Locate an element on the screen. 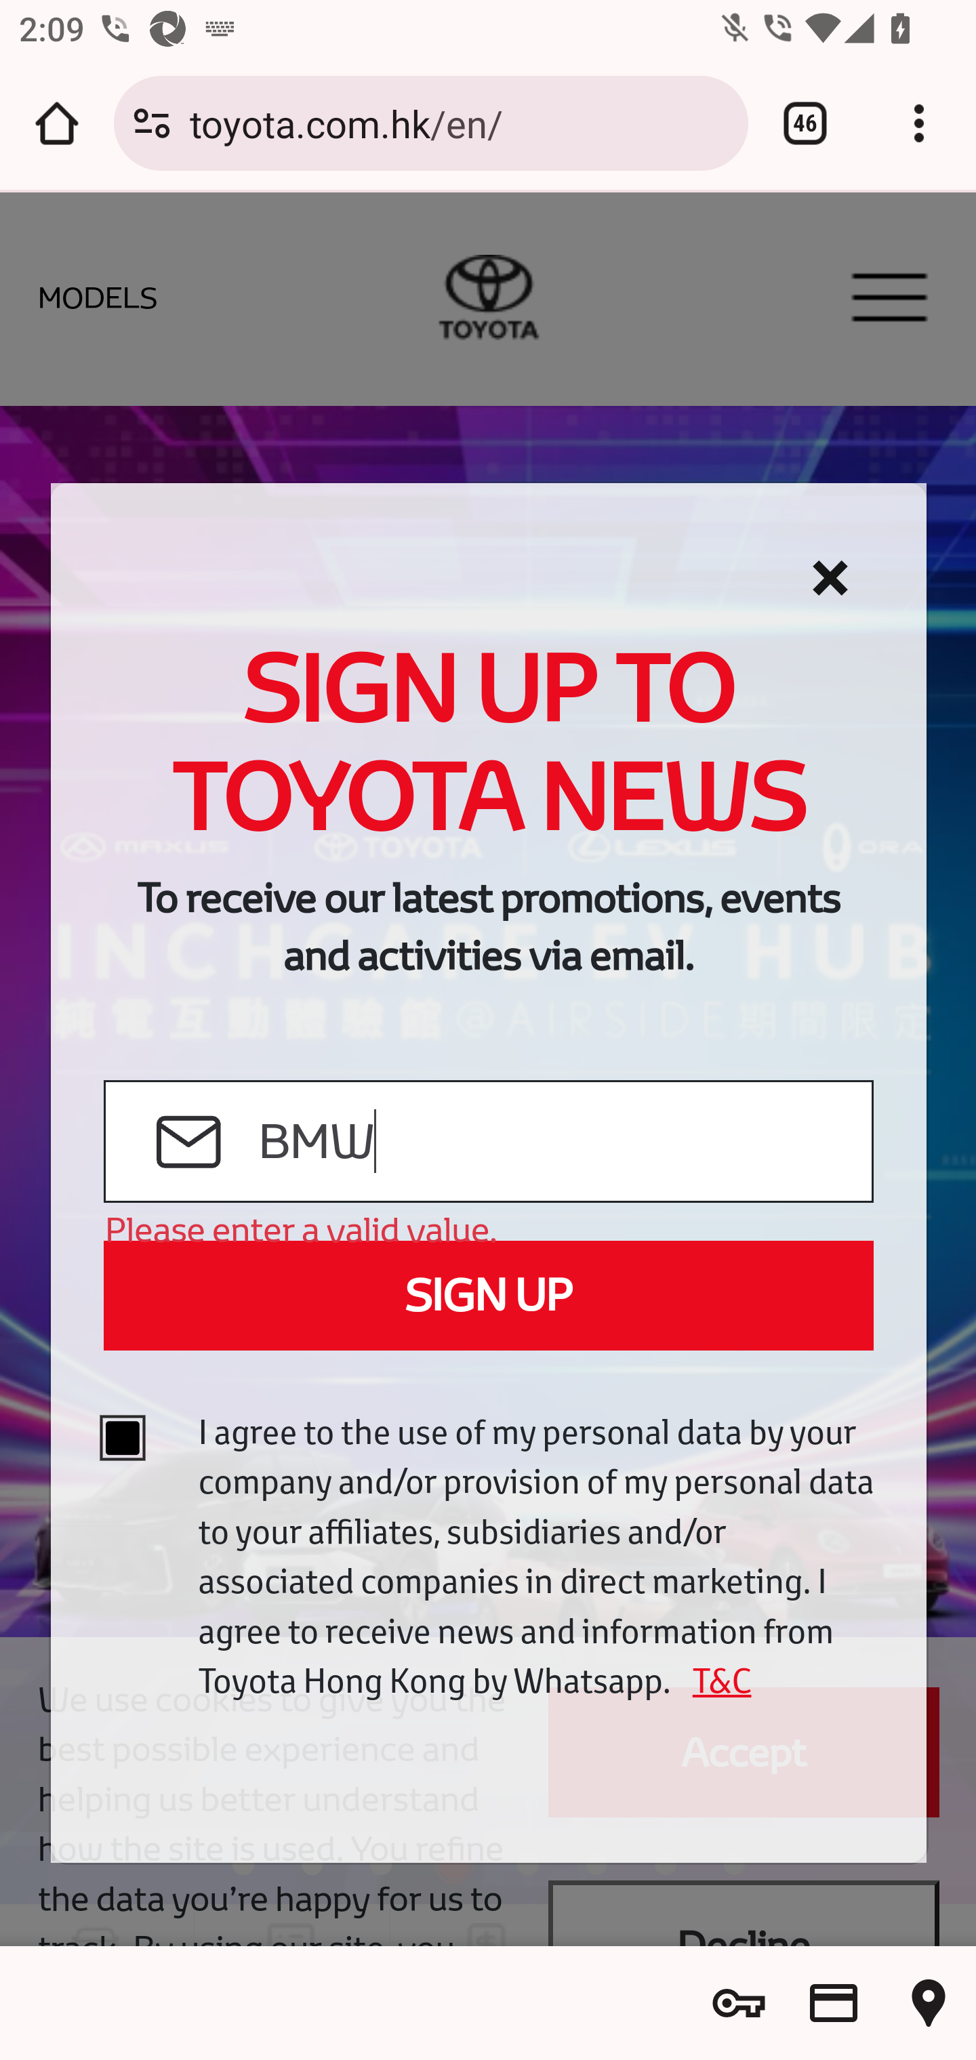 This screenshot has height=2060, width=976. Show saved payment methods is located at coordinates (834, 2003).